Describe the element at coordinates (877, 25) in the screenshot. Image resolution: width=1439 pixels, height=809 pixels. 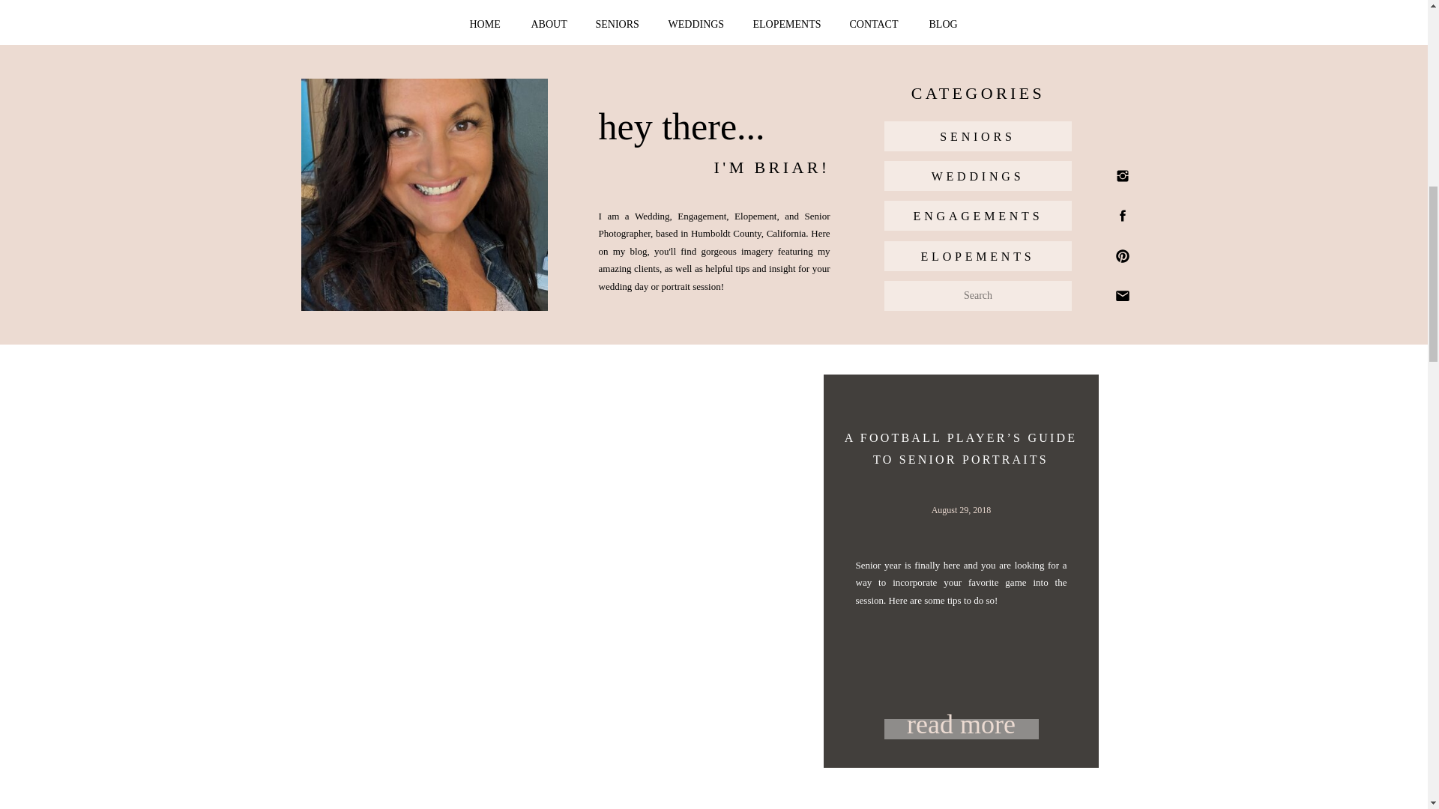
I see `CONTACT` at that location.